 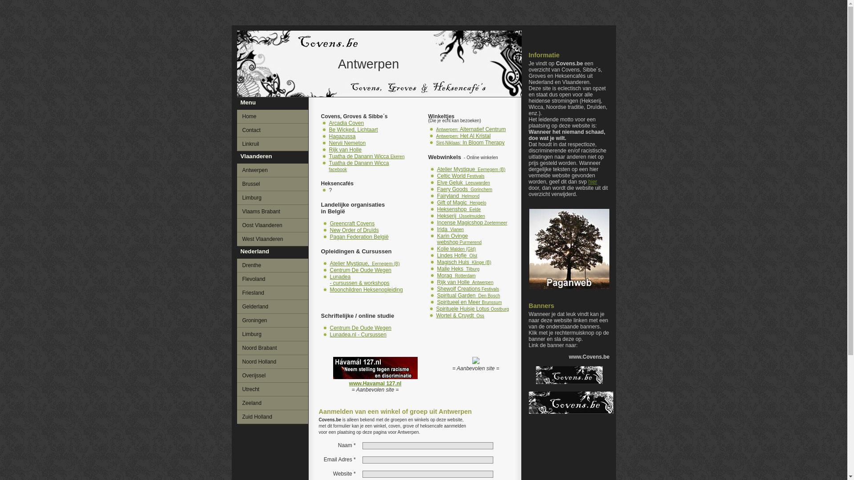 I want to click on Fairyland  Helmond, so click(x=458, y=196).